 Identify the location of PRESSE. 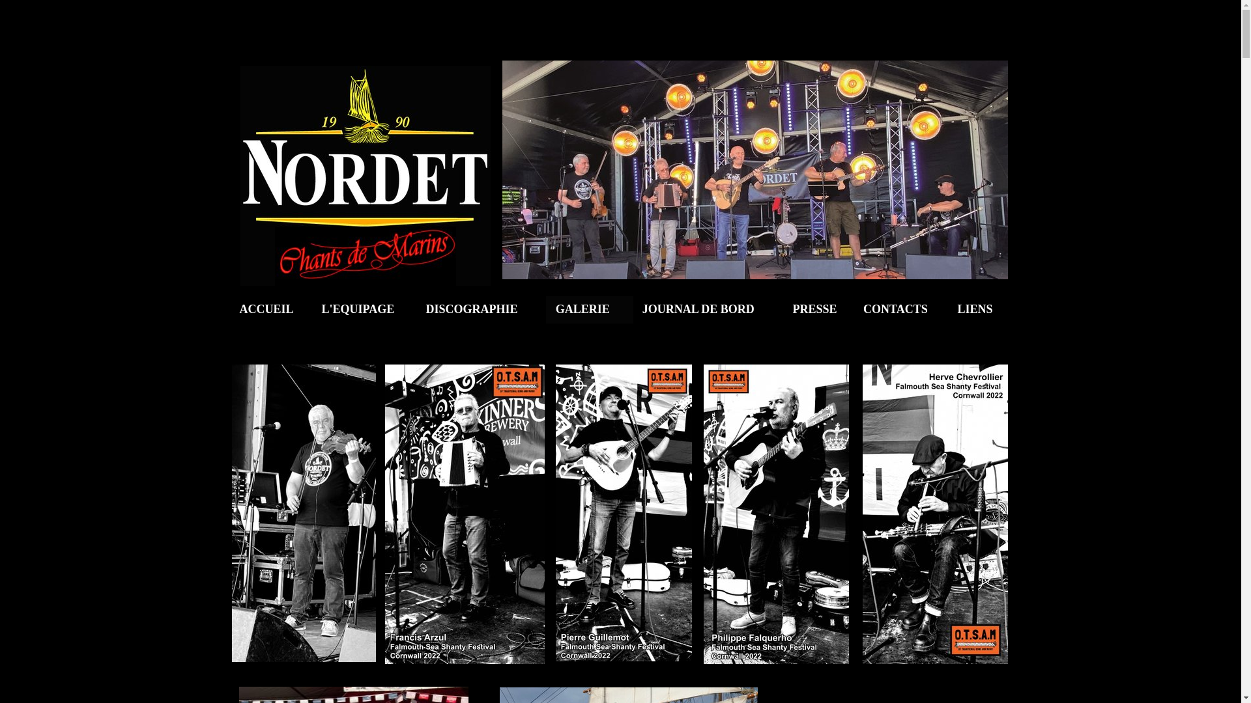
(820, 309).